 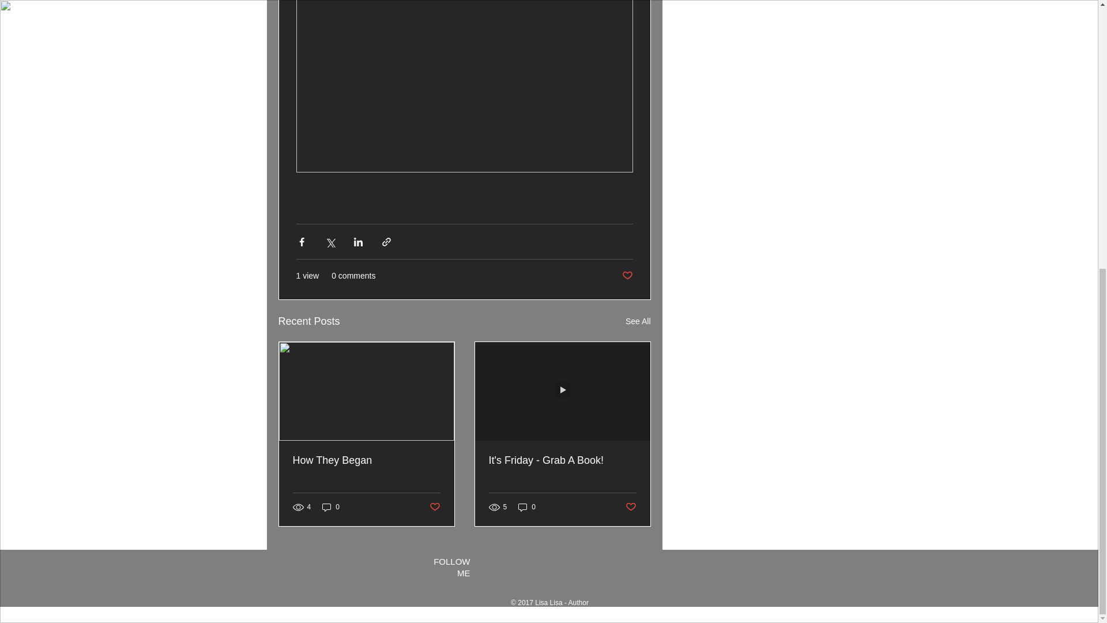 What do you see at coordinates (630, 506) in the screenshot?
I see `Post not marked as liked` at bounding box center [630, 506].